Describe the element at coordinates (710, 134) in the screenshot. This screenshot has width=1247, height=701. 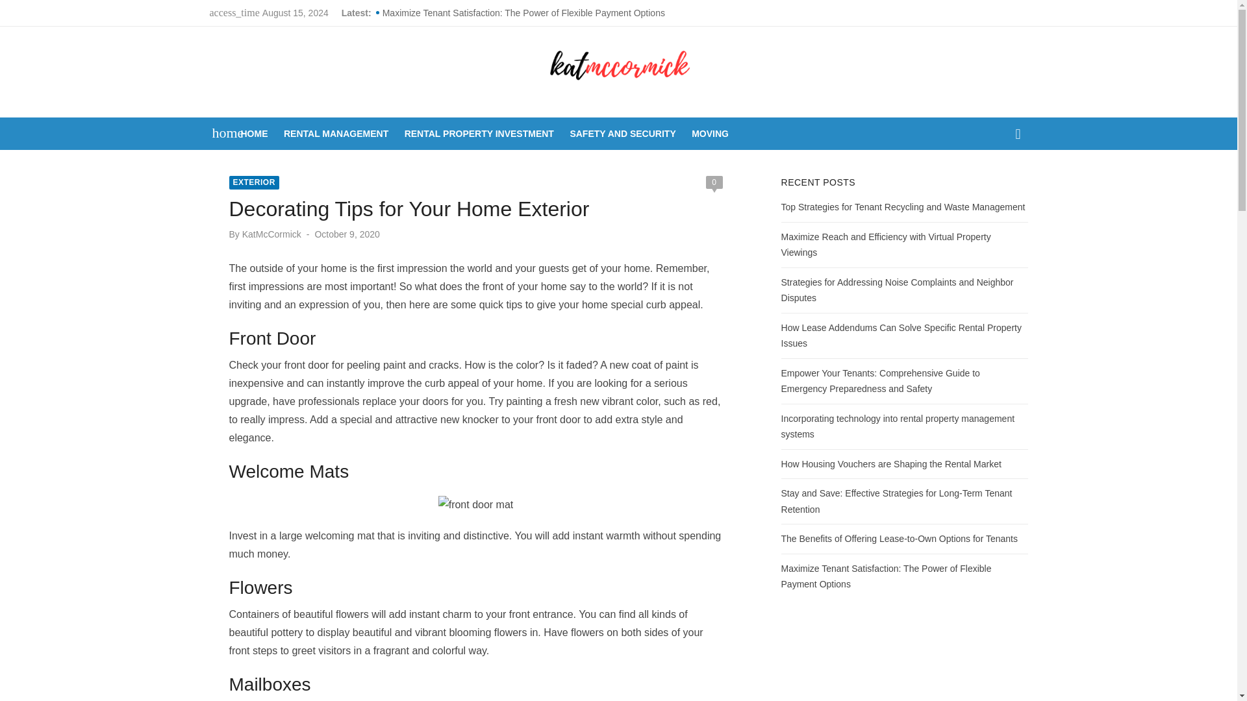
I see `MOVING` at that location.